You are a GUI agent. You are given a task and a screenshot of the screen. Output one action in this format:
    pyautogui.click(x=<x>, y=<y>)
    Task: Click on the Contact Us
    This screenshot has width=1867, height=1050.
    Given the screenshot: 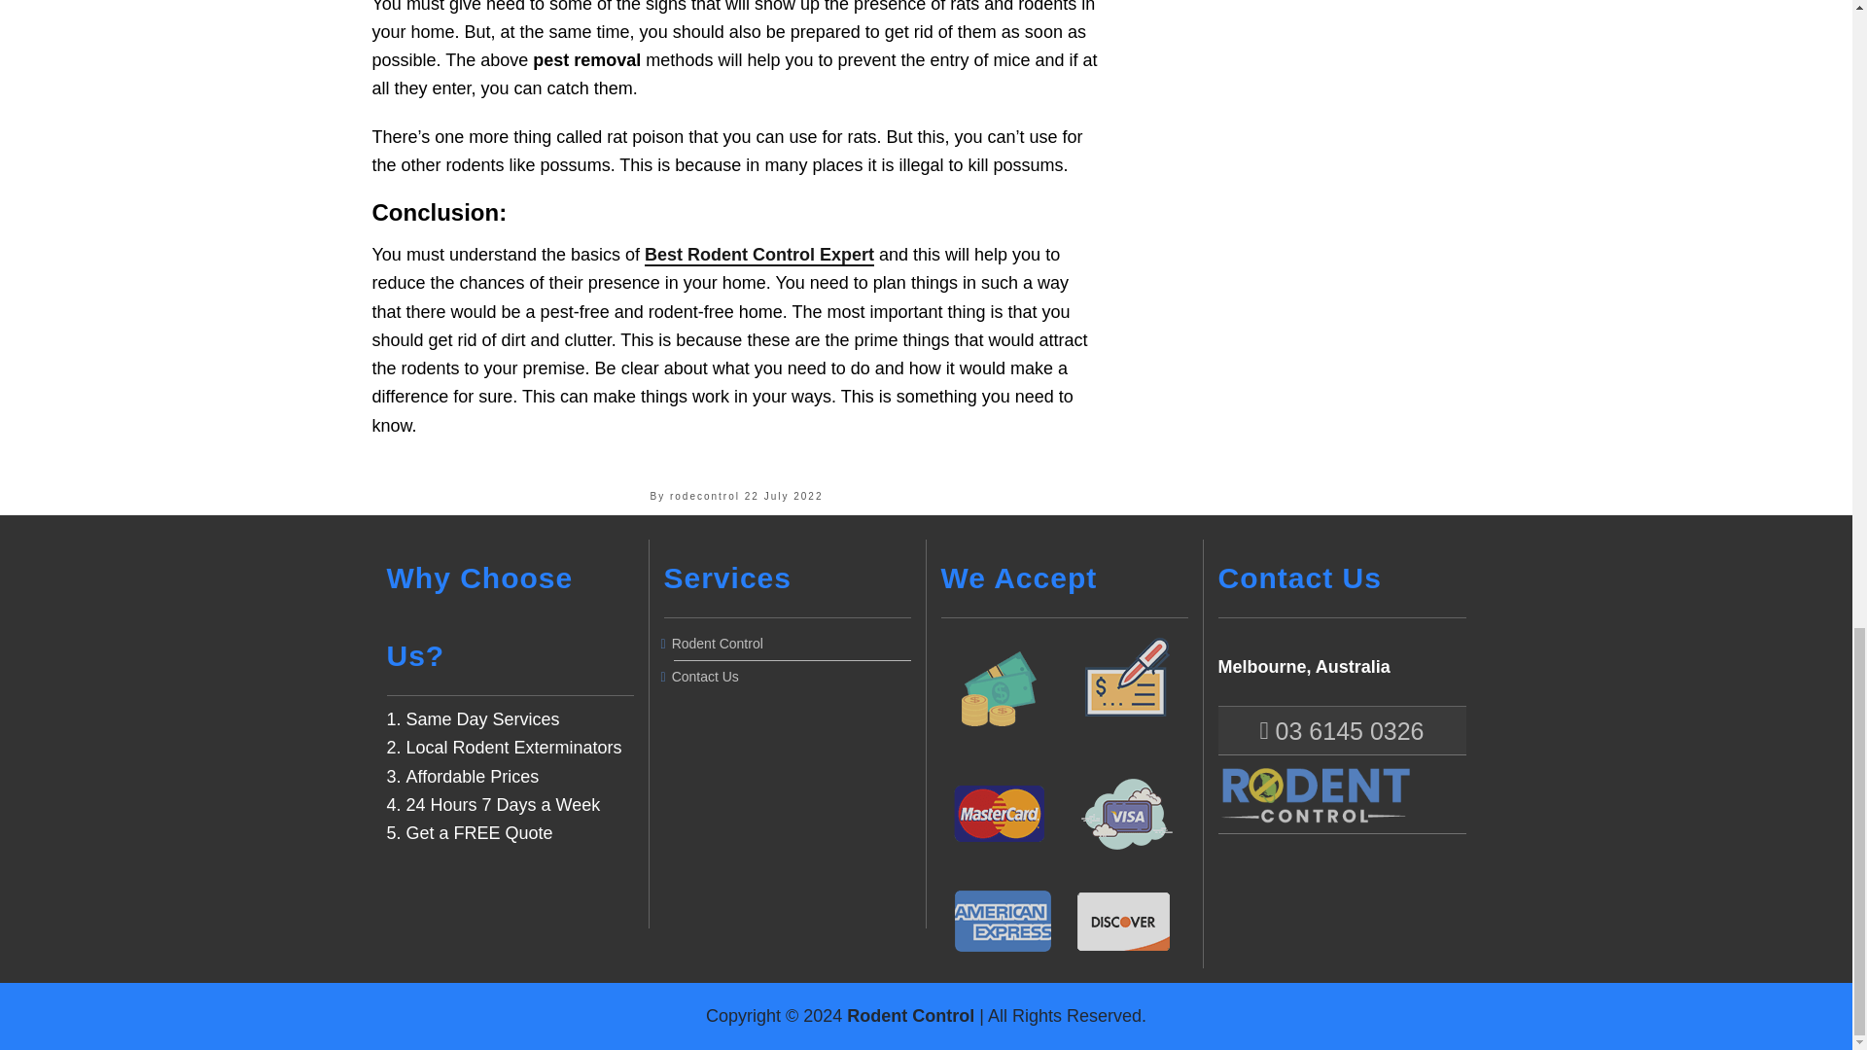 What is the action you would take?
    pyautogui.click(x=792, y=677)
    